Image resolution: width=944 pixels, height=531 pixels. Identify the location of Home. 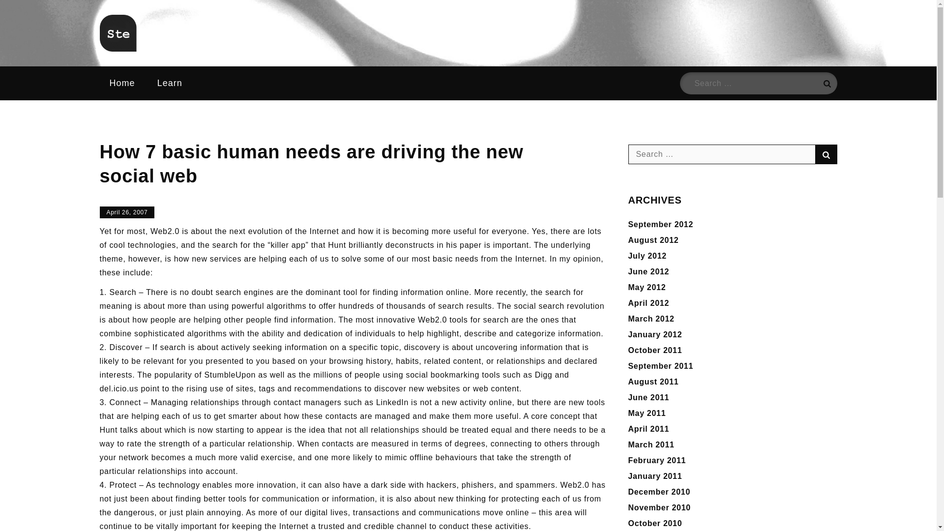
(121, 83).